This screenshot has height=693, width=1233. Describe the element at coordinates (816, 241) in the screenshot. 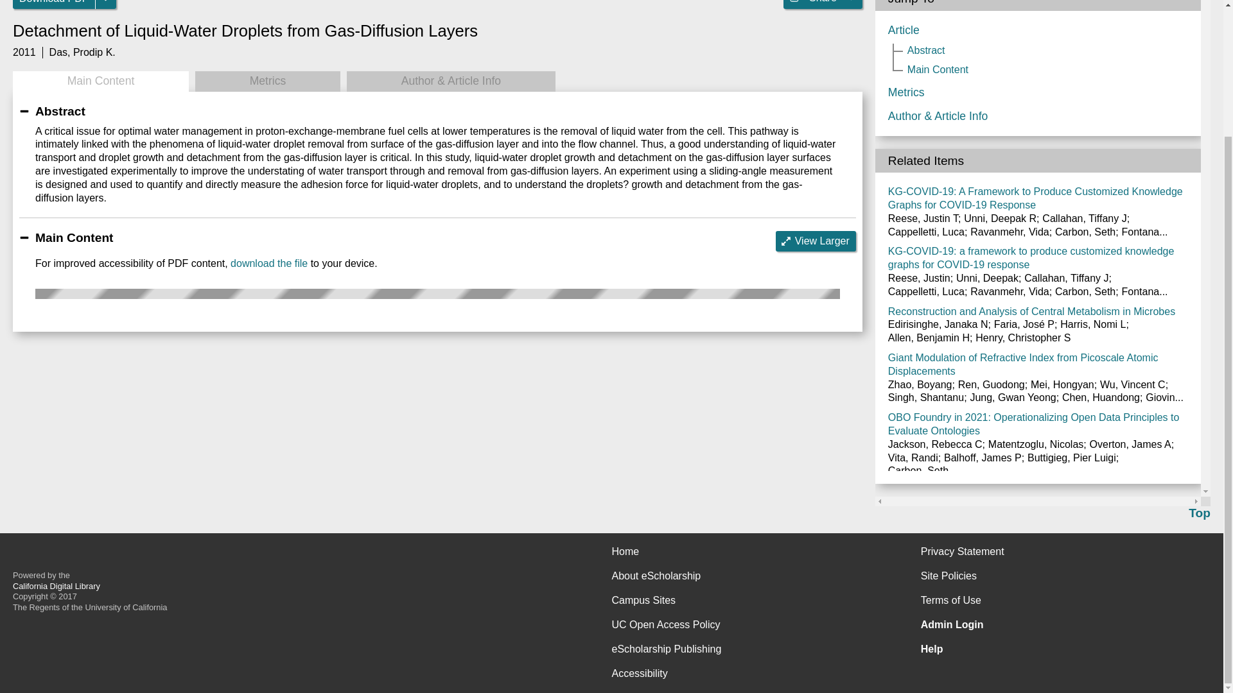

I see `View Larger` at that location.